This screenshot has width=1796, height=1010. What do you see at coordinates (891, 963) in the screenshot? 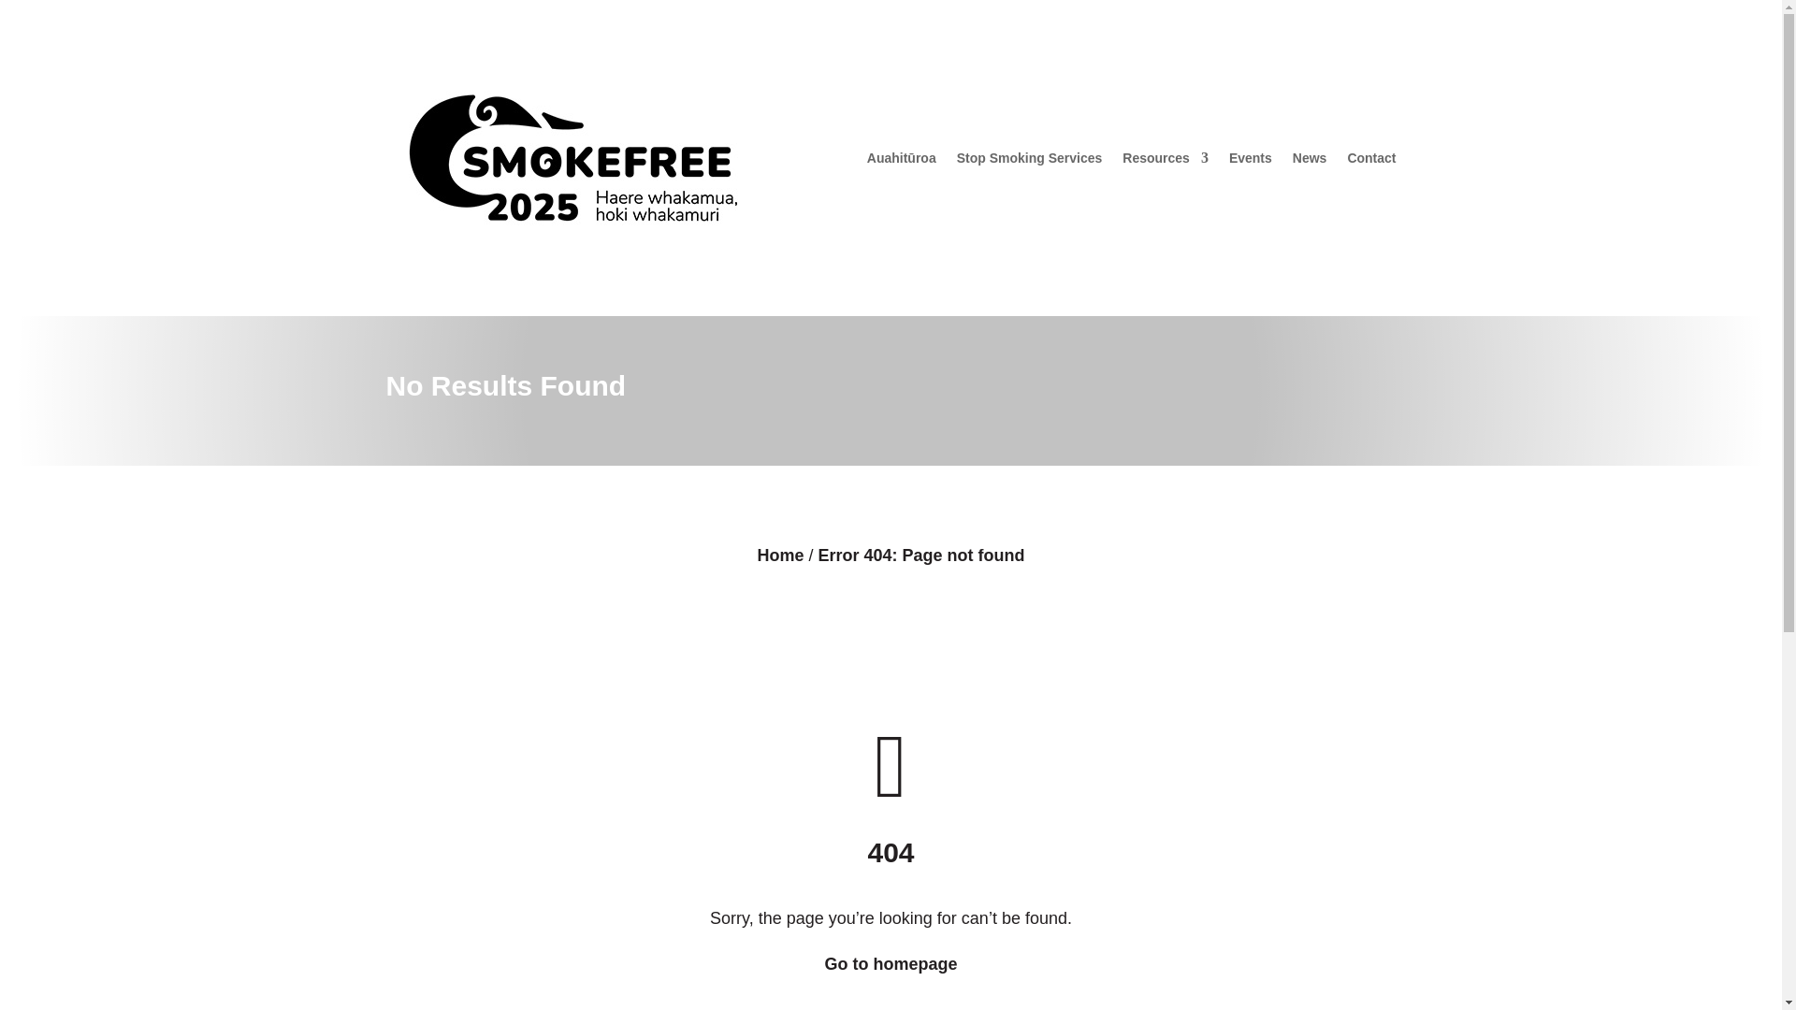
I see `Go to homepage` at bounding box center [891, 963].